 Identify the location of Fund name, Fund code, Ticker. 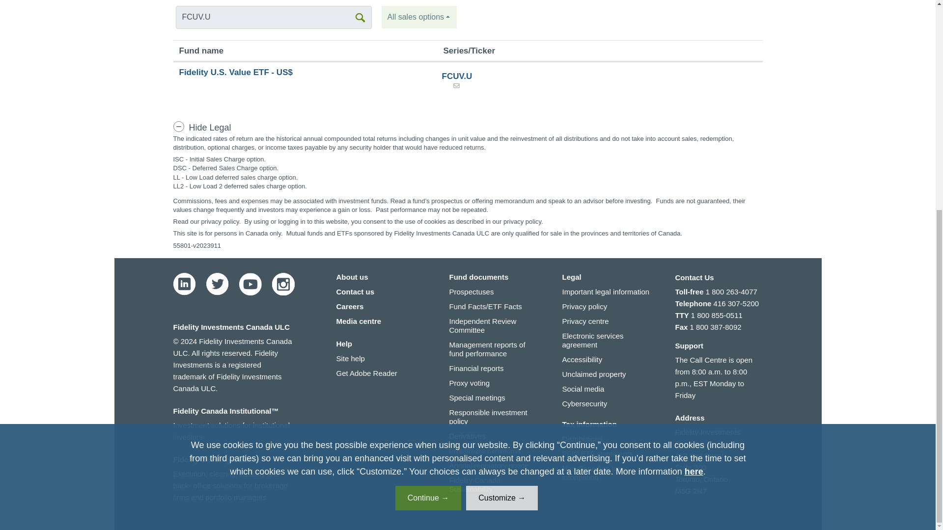
(274, 17).